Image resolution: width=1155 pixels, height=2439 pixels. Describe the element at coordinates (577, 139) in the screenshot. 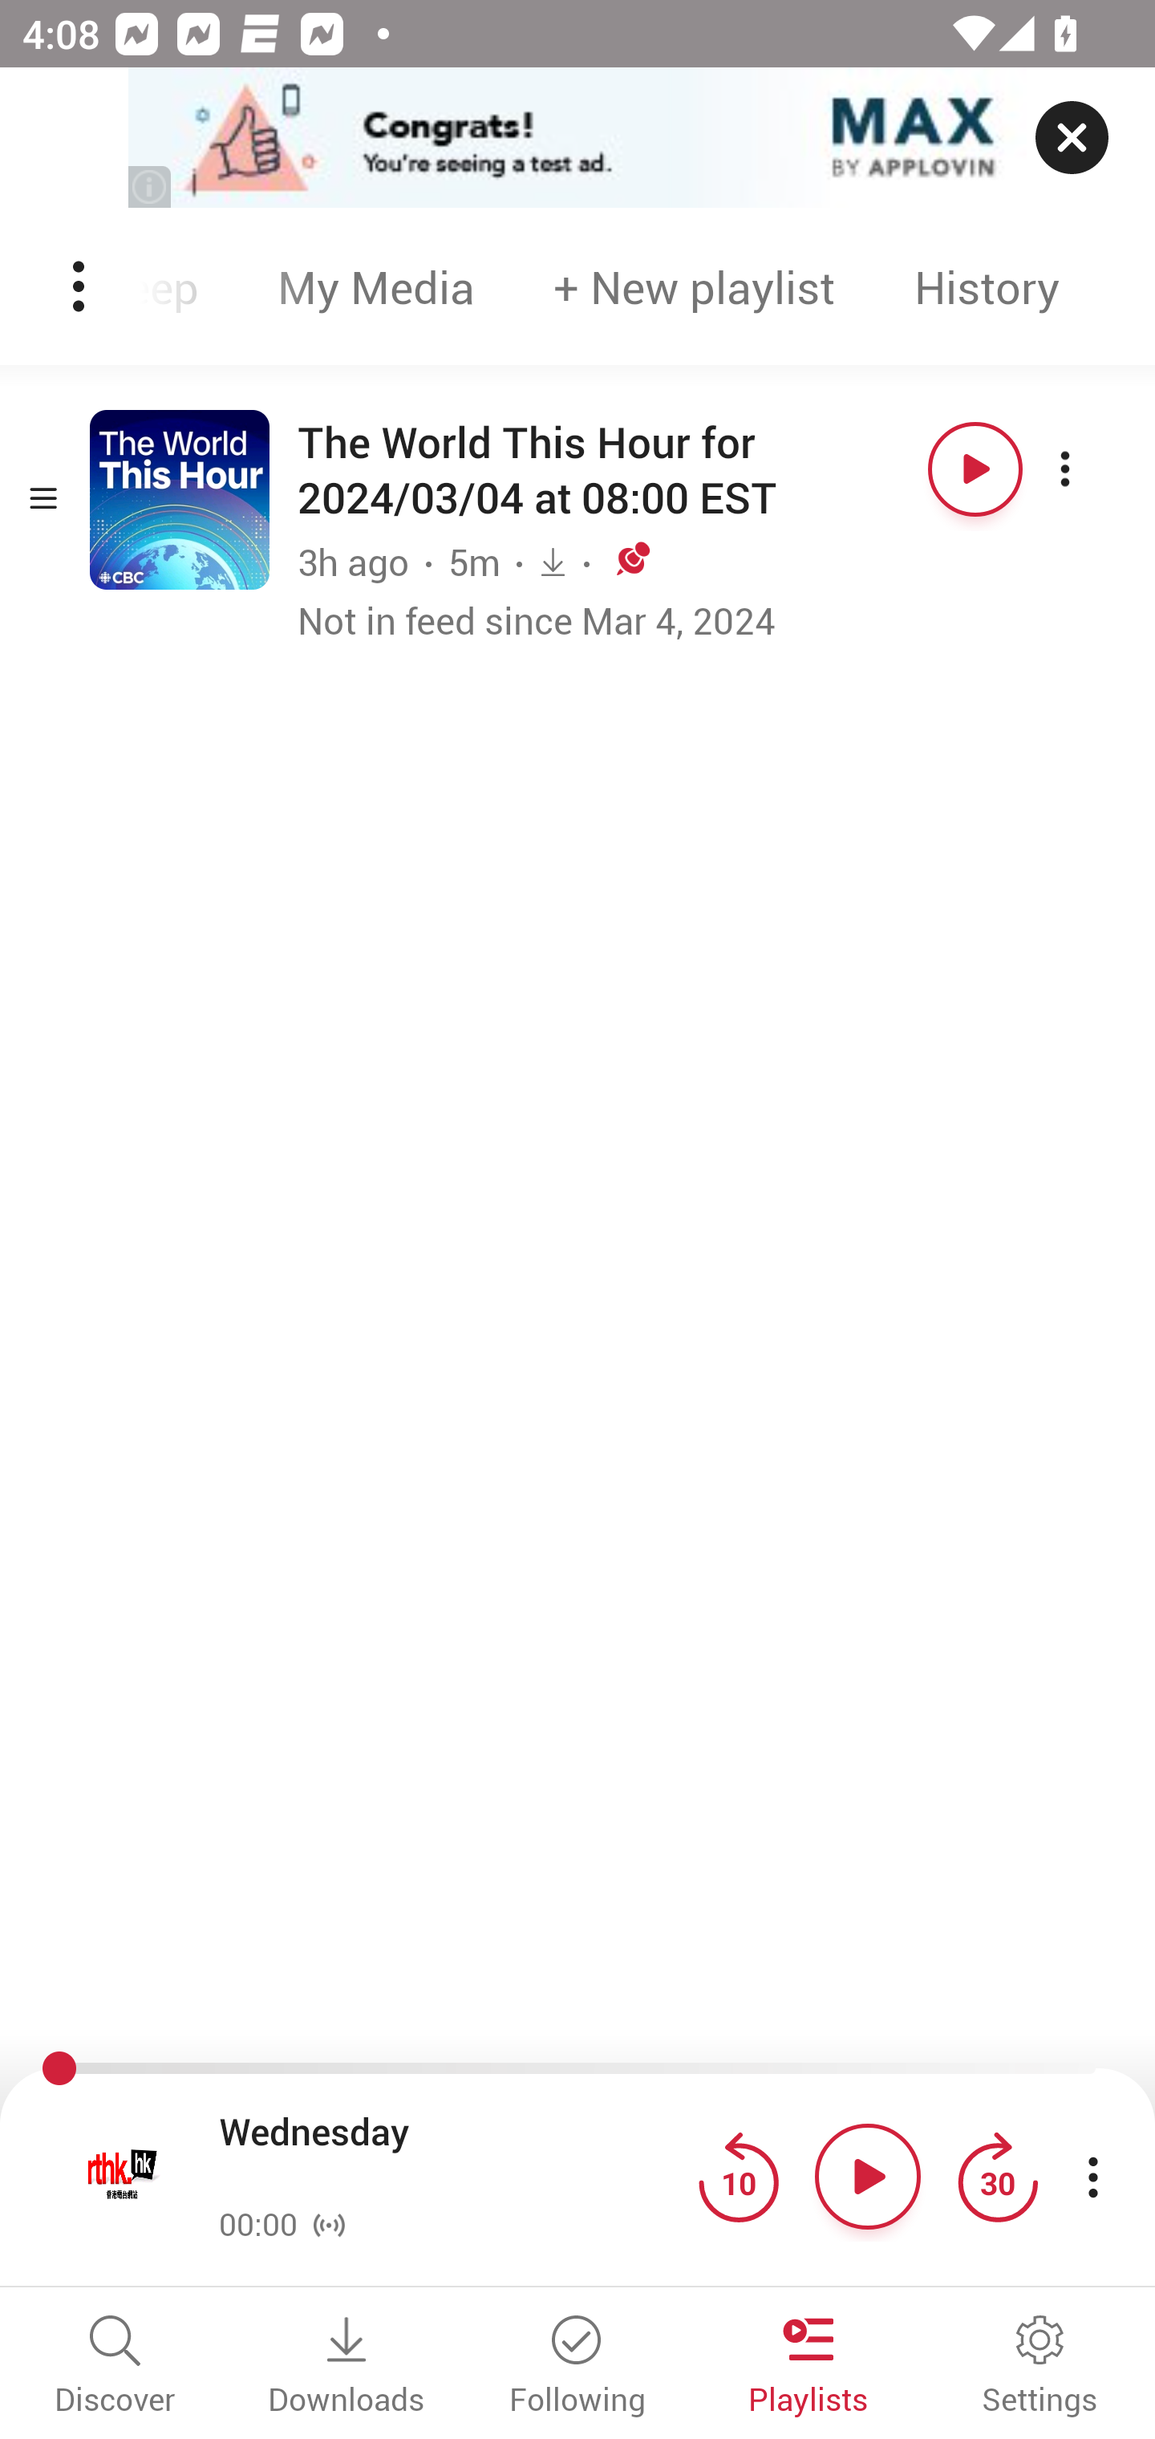

I see `app-monetization` at that location.